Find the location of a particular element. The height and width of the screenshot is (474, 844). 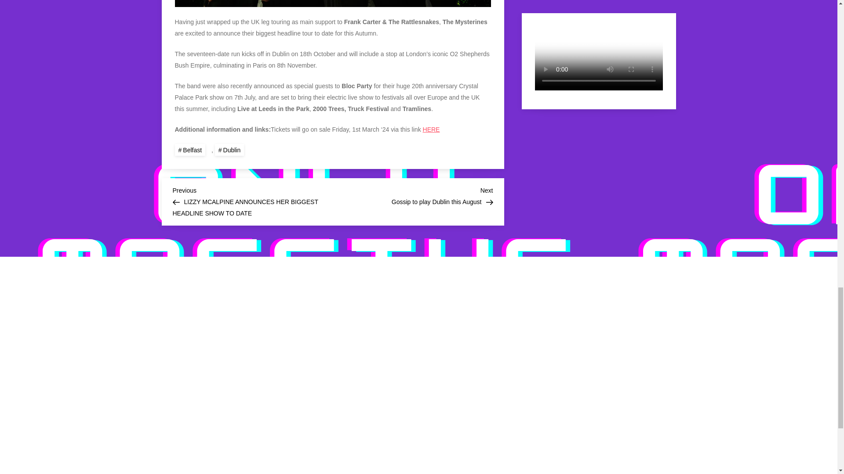

Dublin is located at coordinates (412, 195).